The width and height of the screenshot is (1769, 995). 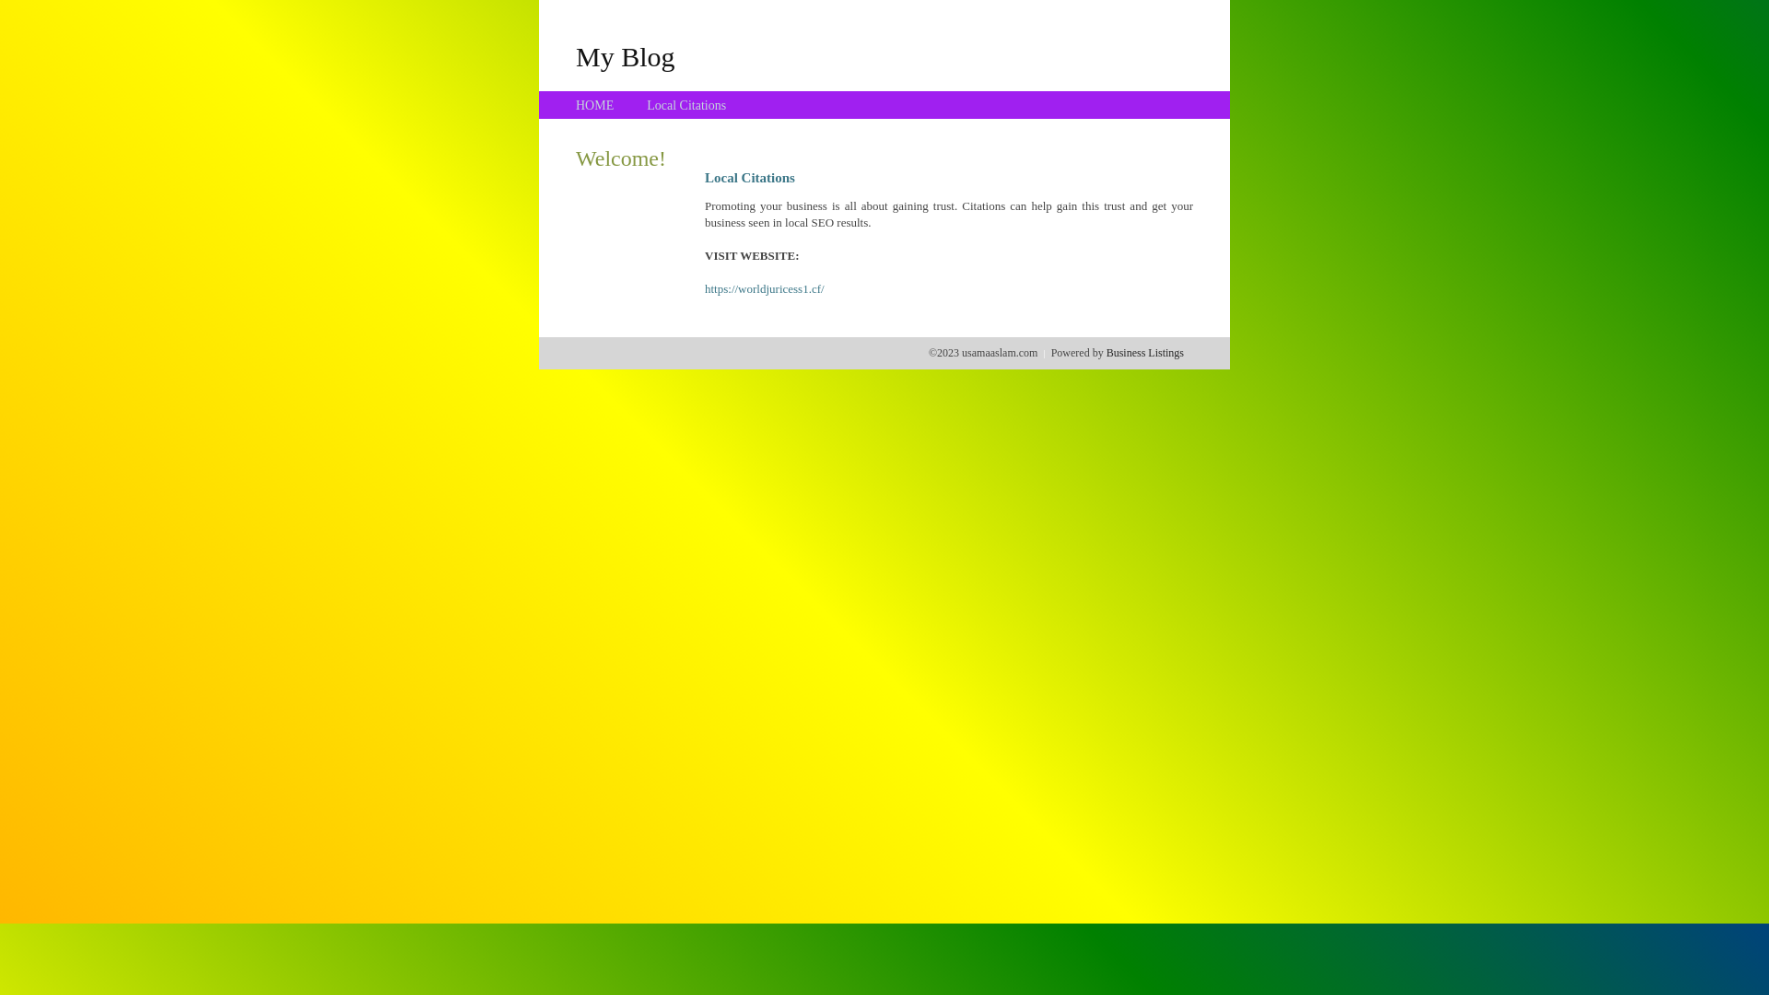 I want to click on HOME, so click(x=595, y=105).